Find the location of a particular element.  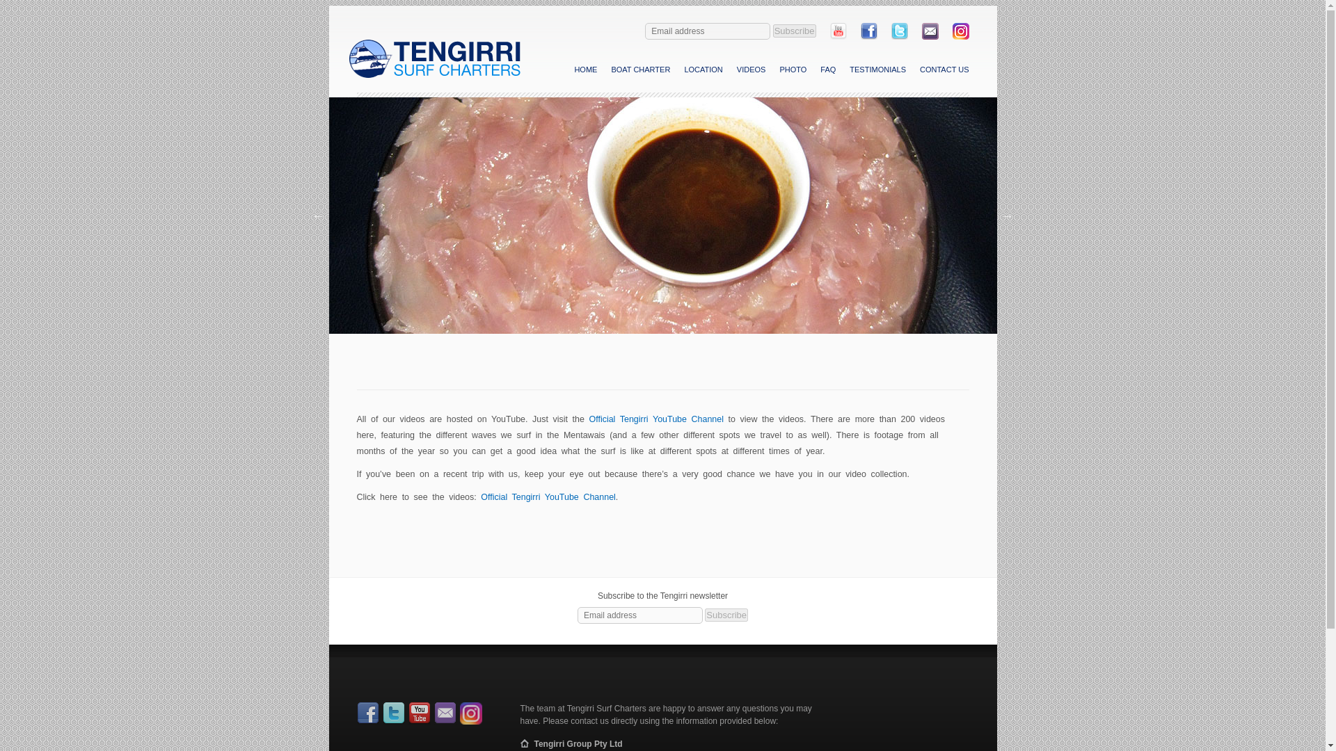

VIDEOS is located at coordinates (751, 68).